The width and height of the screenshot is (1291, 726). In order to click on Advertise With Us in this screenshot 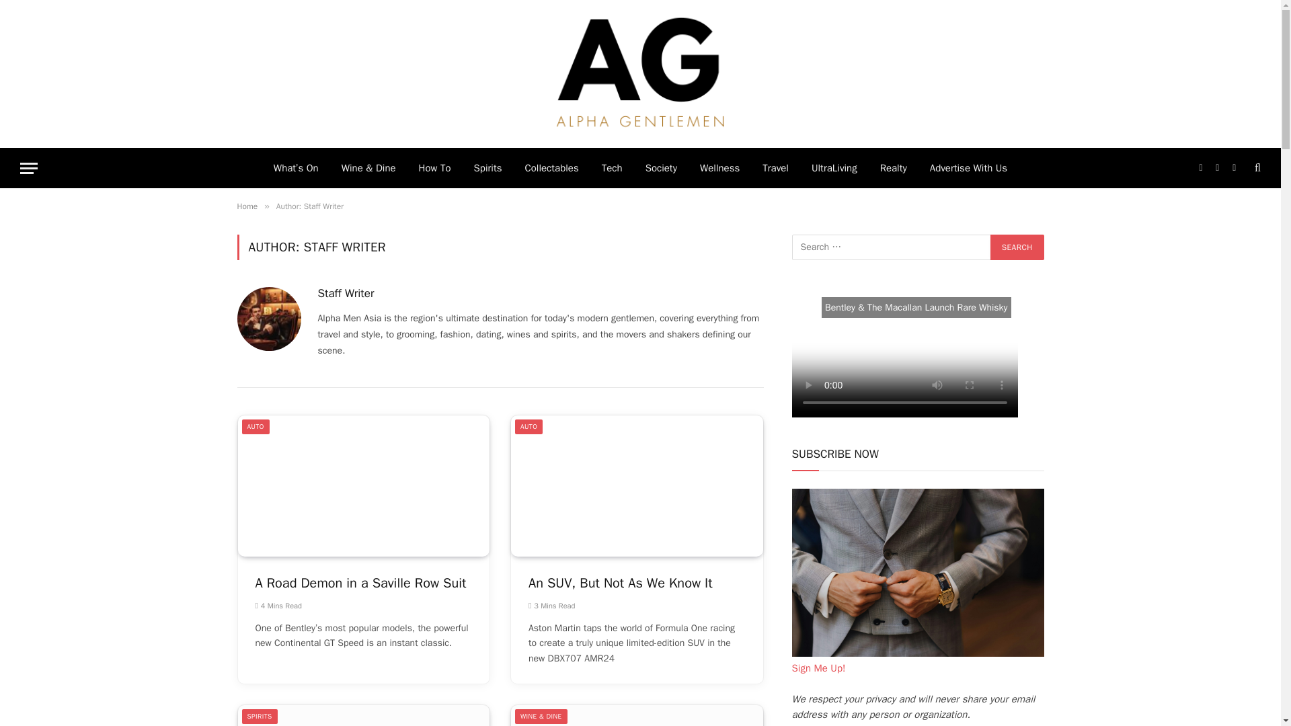, I will do `click(968, 168)`.